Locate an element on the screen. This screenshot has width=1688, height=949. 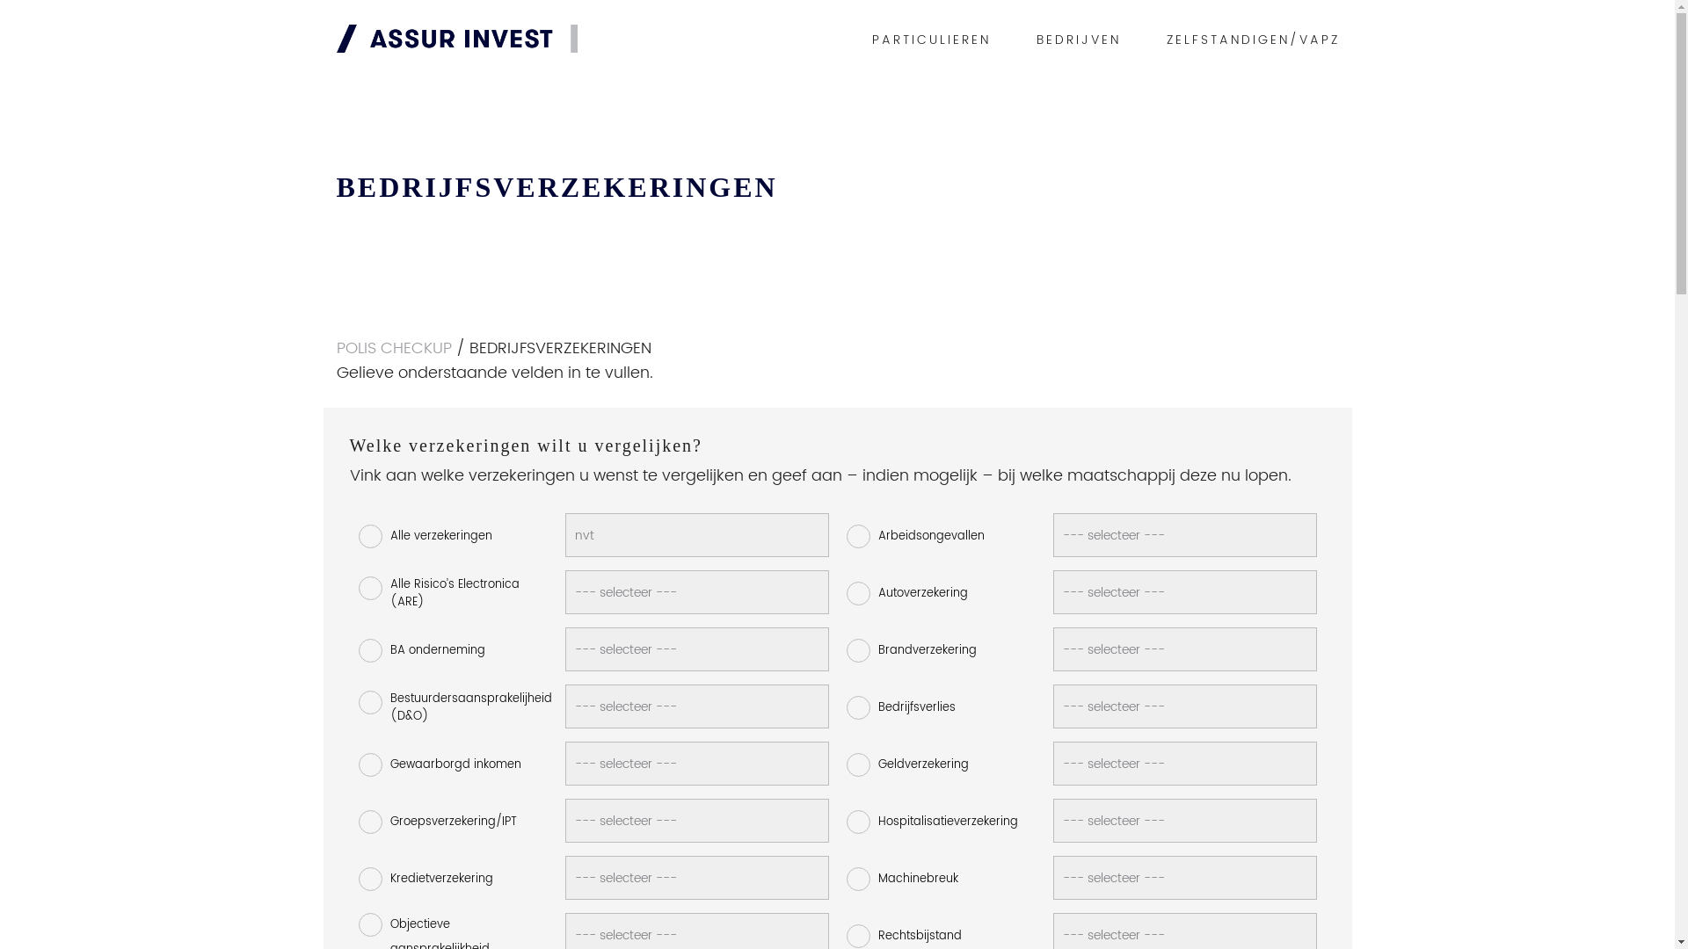
PARTICULIEREN is located at coordinates (932, 40).